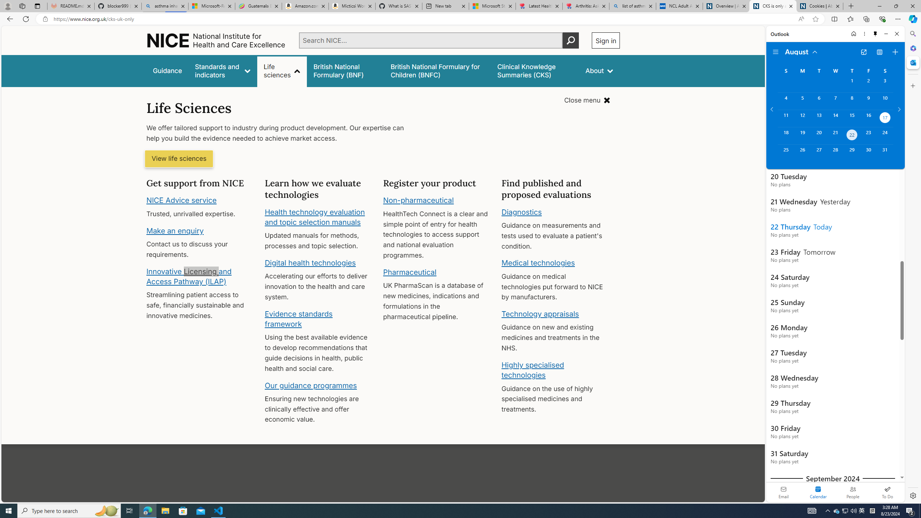  I want to click on British National Formulary for Children (BNFC), so click(437, 71).